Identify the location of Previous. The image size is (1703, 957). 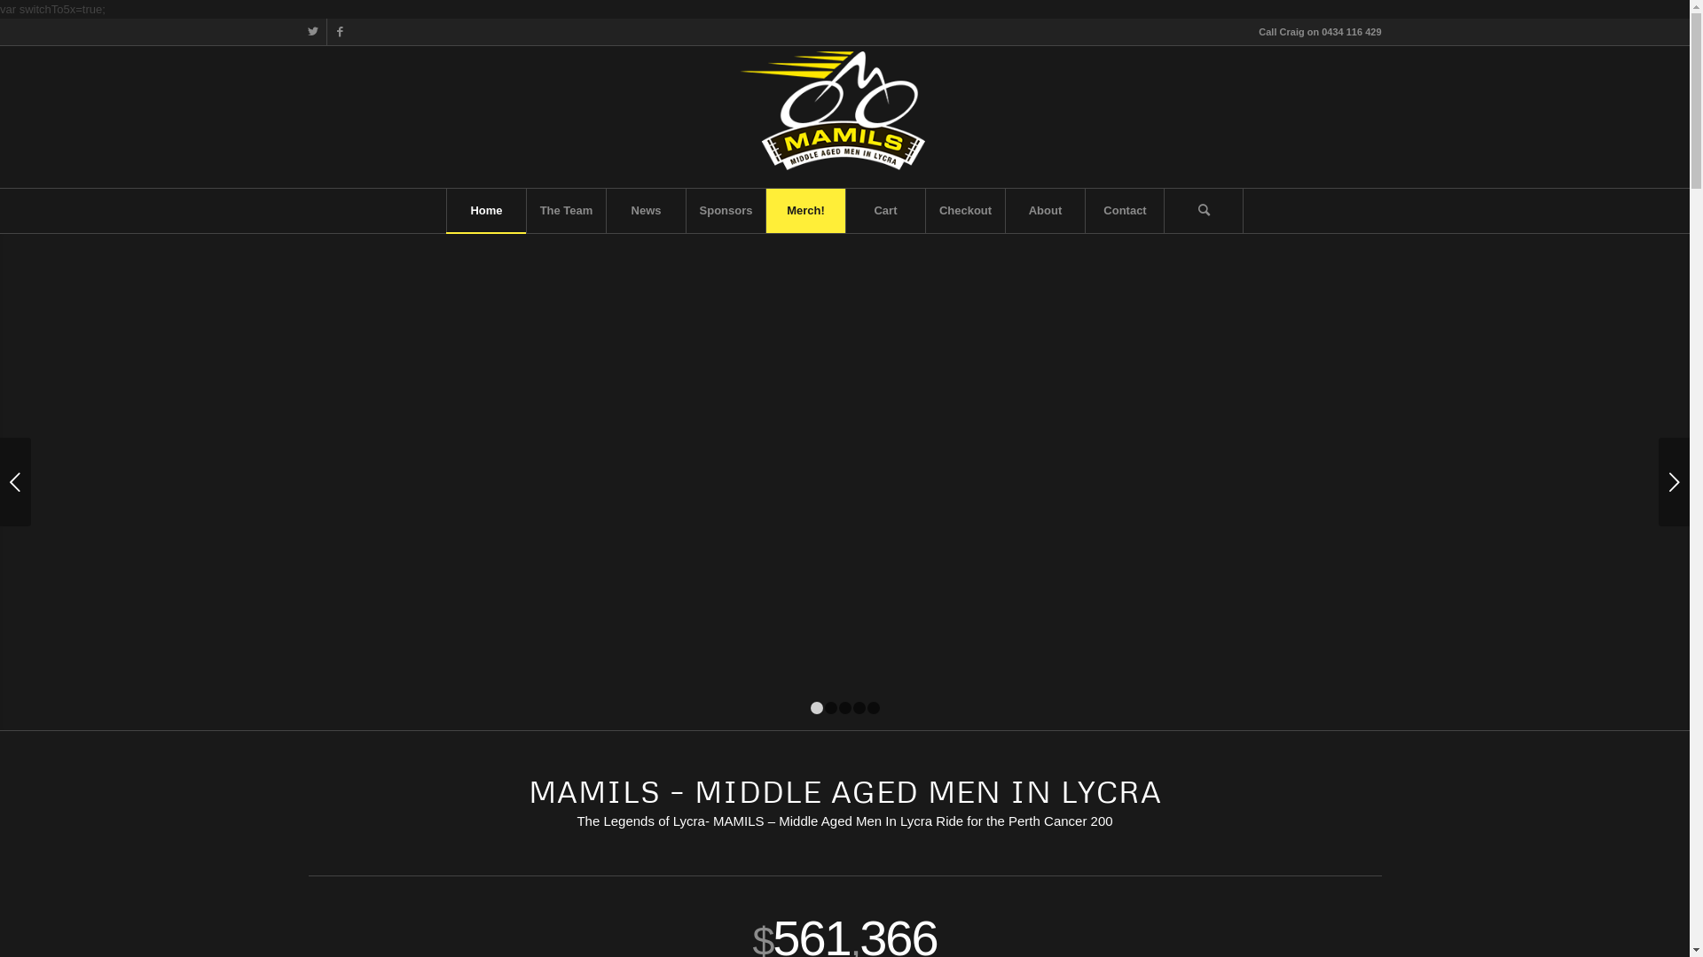
(16, 482).